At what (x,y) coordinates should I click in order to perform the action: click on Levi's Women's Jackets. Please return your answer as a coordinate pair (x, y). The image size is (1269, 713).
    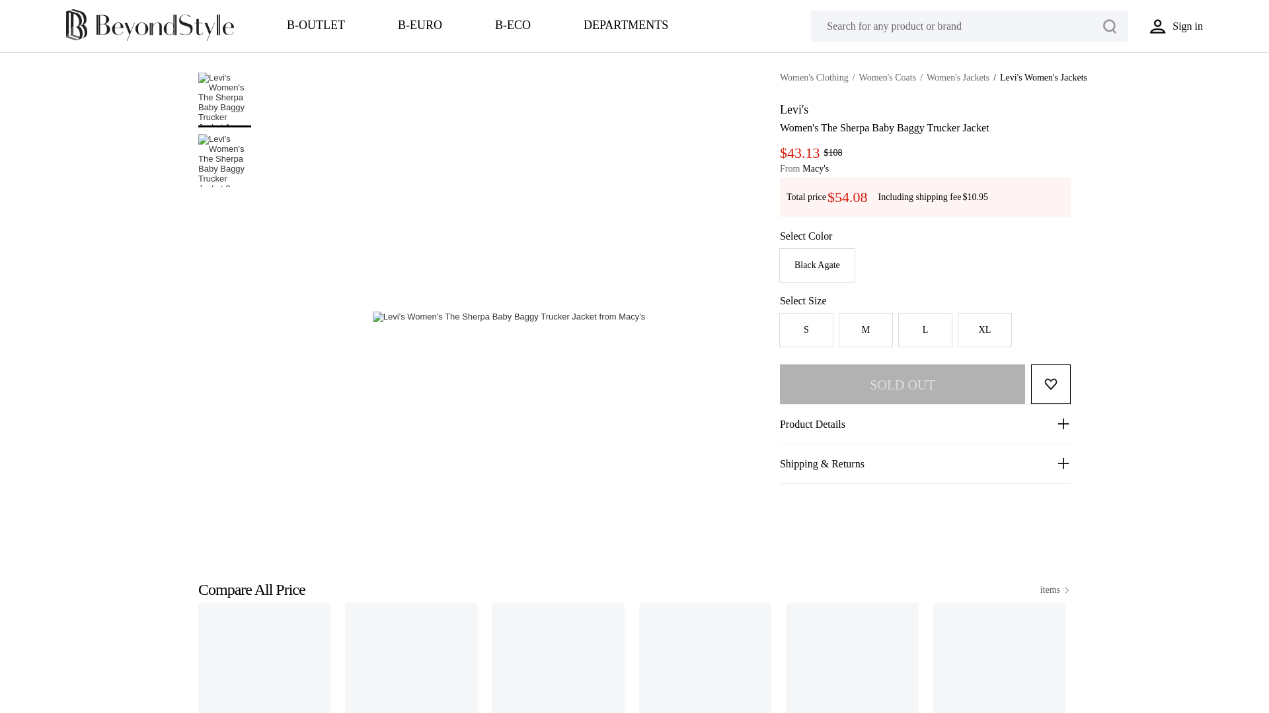
    Looking at the image, I should click on (1043, 78).